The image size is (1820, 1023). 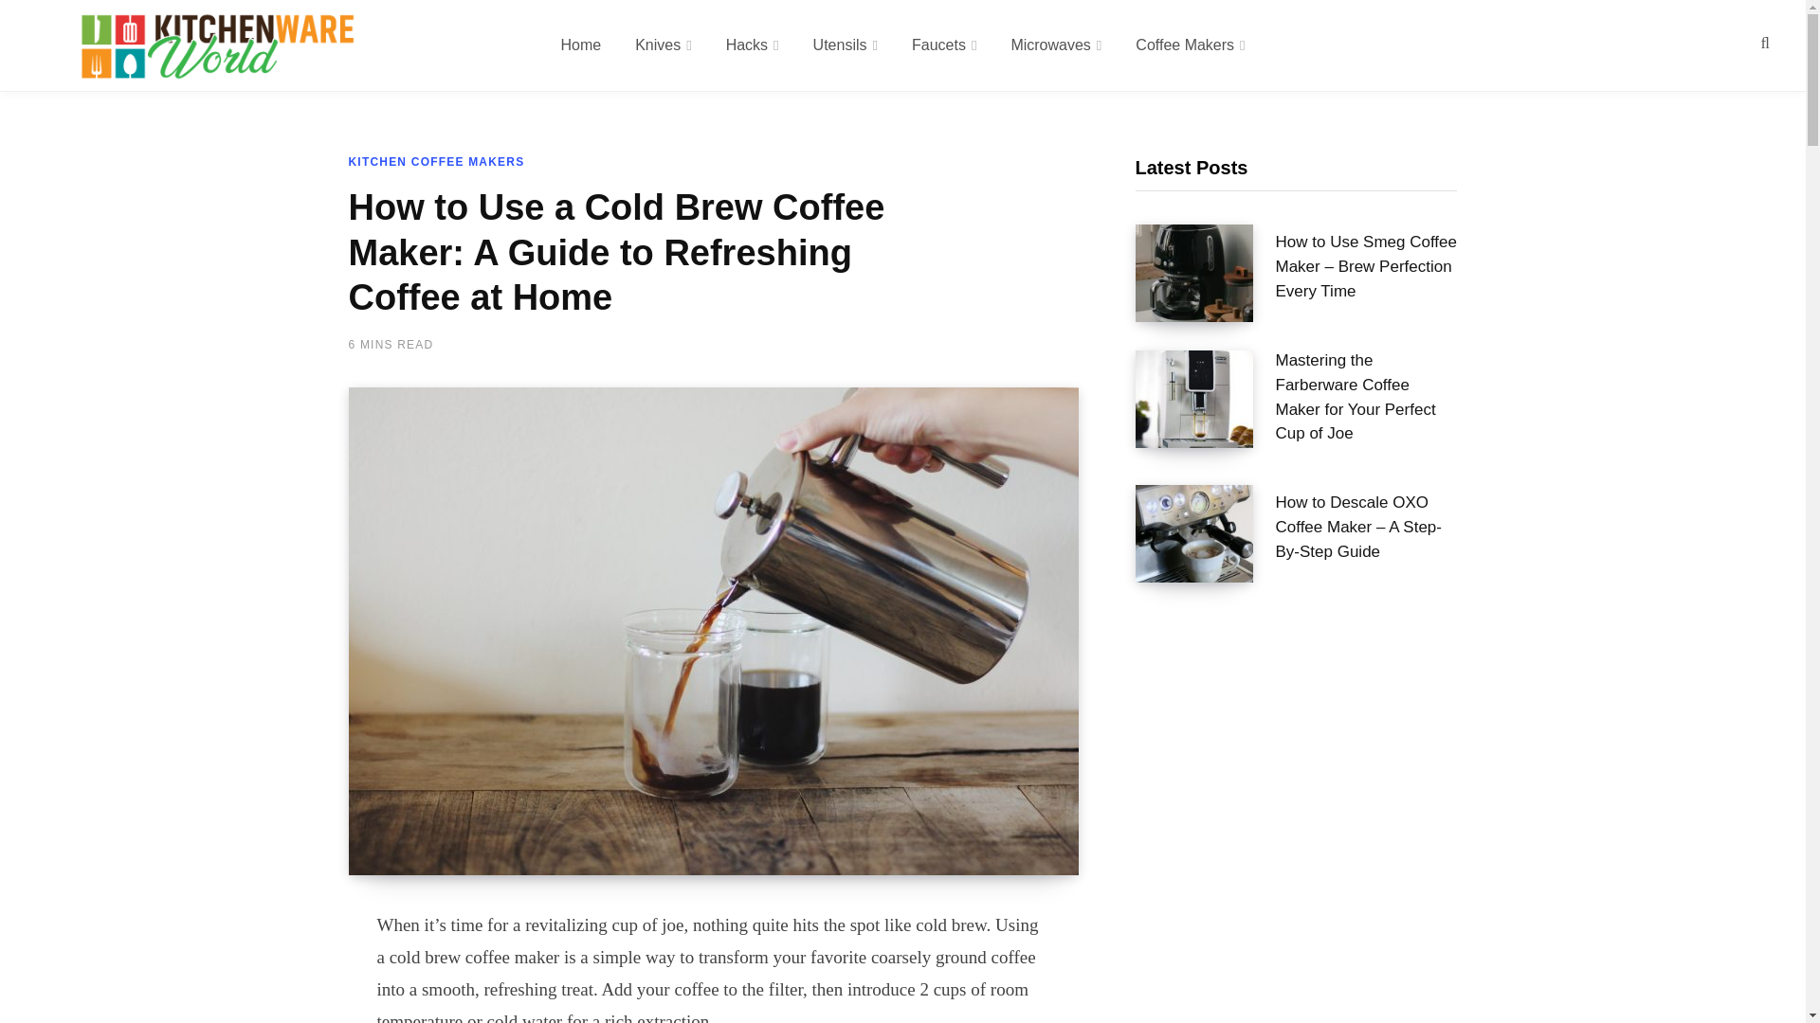 What do you see at coordinates (753, 45) in the screenshot?
I see `Hacks` at bounding box center [753, 45].